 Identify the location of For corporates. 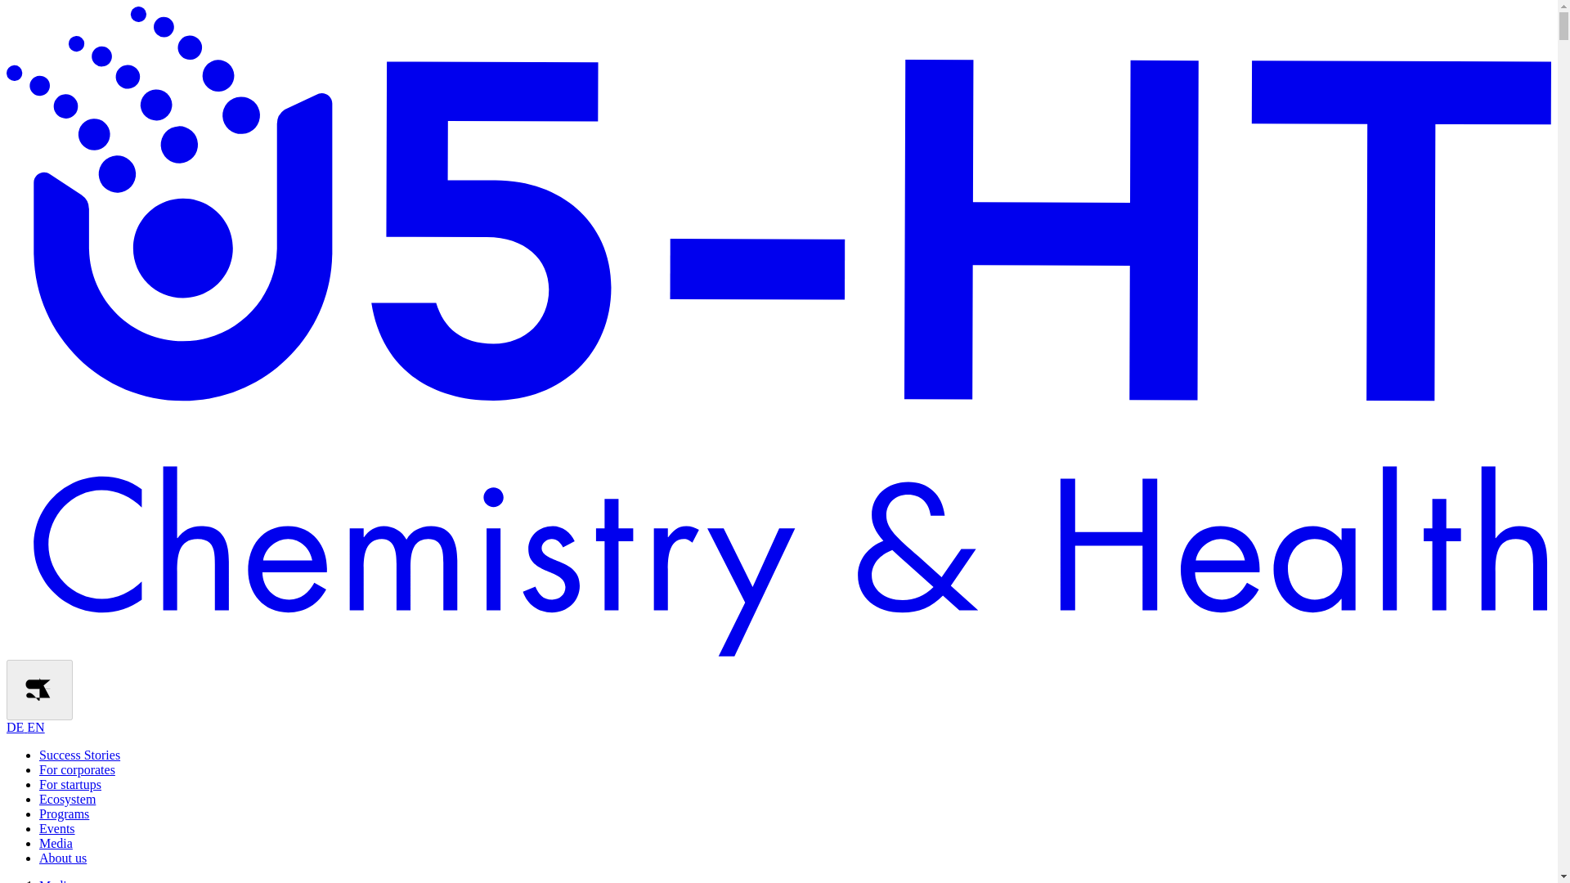
(77, 770).